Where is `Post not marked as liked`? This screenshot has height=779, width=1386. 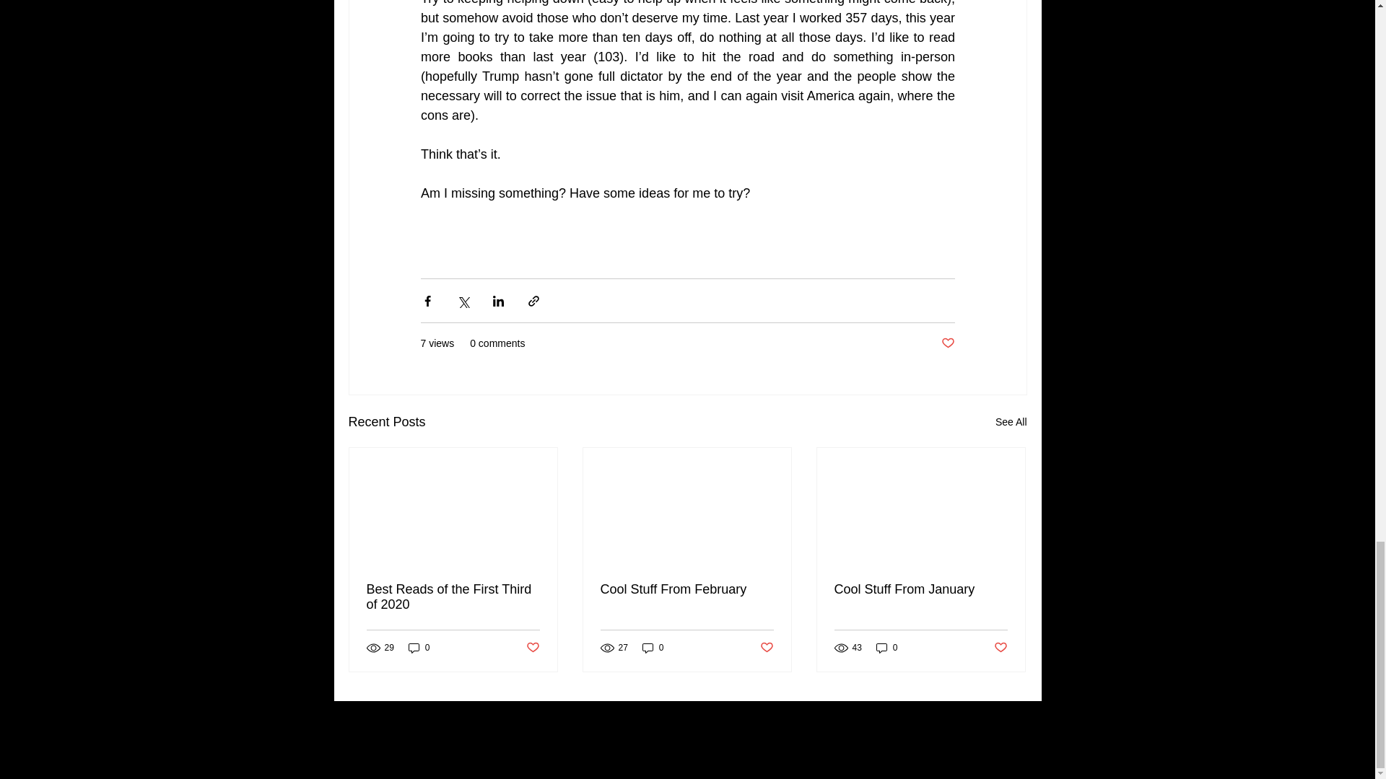
Post not marked as liked is located at coordinates (947, 343).